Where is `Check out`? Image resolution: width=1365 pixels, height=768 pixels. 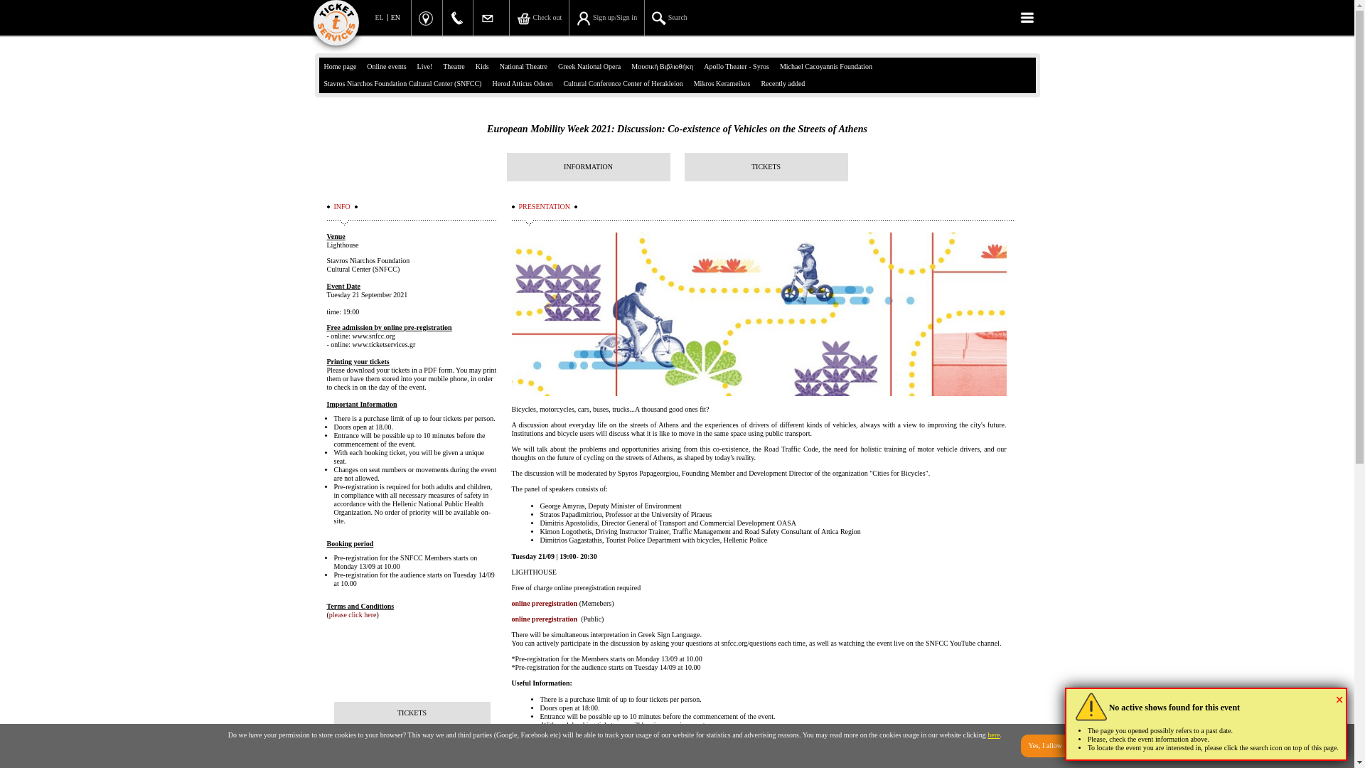
Check out is located at coordinates (539, 17).